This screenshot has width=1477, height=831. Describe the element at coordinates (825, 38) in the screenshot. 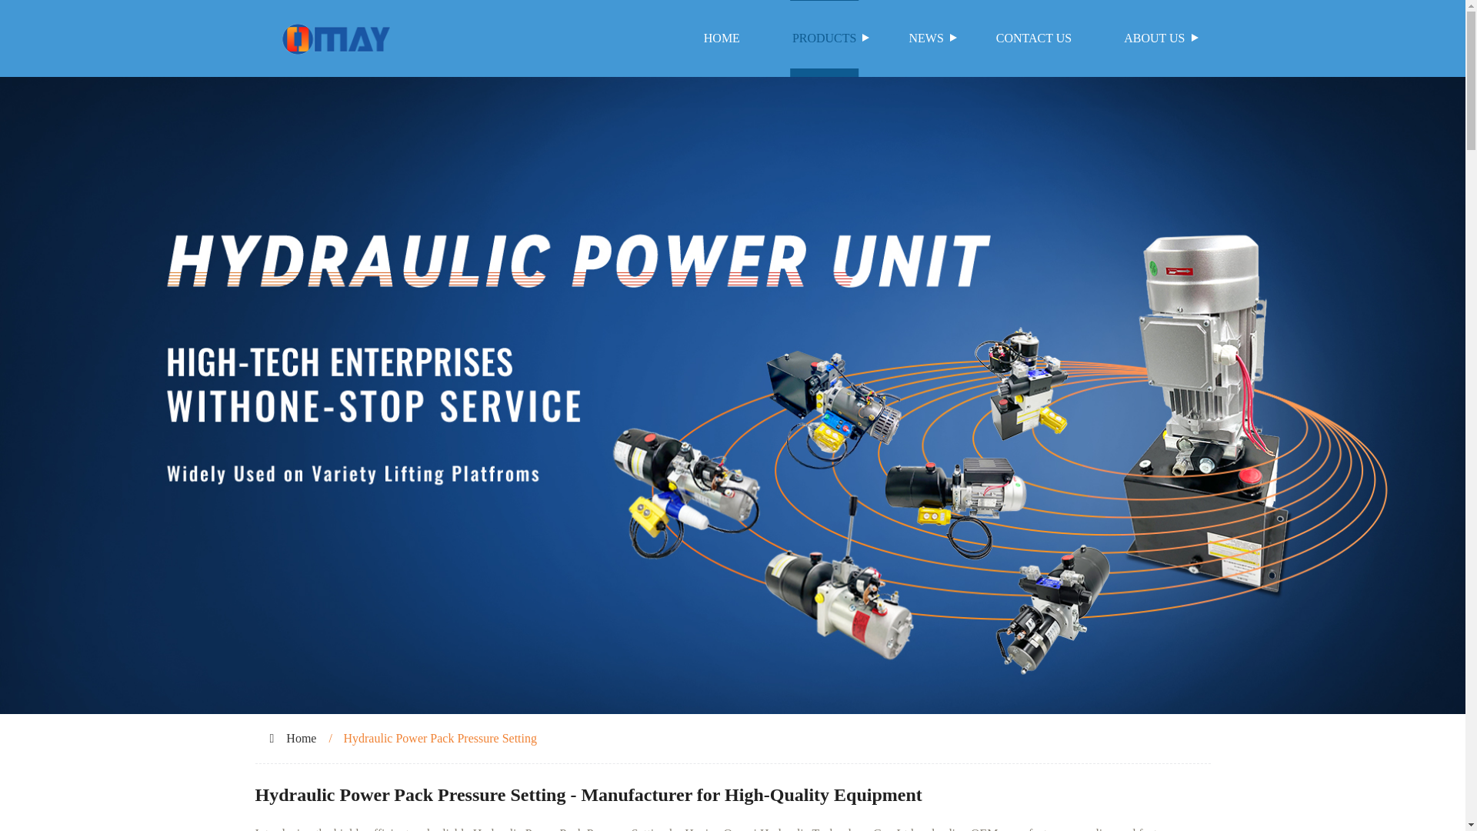

I see `PRODUCTS` at that location.